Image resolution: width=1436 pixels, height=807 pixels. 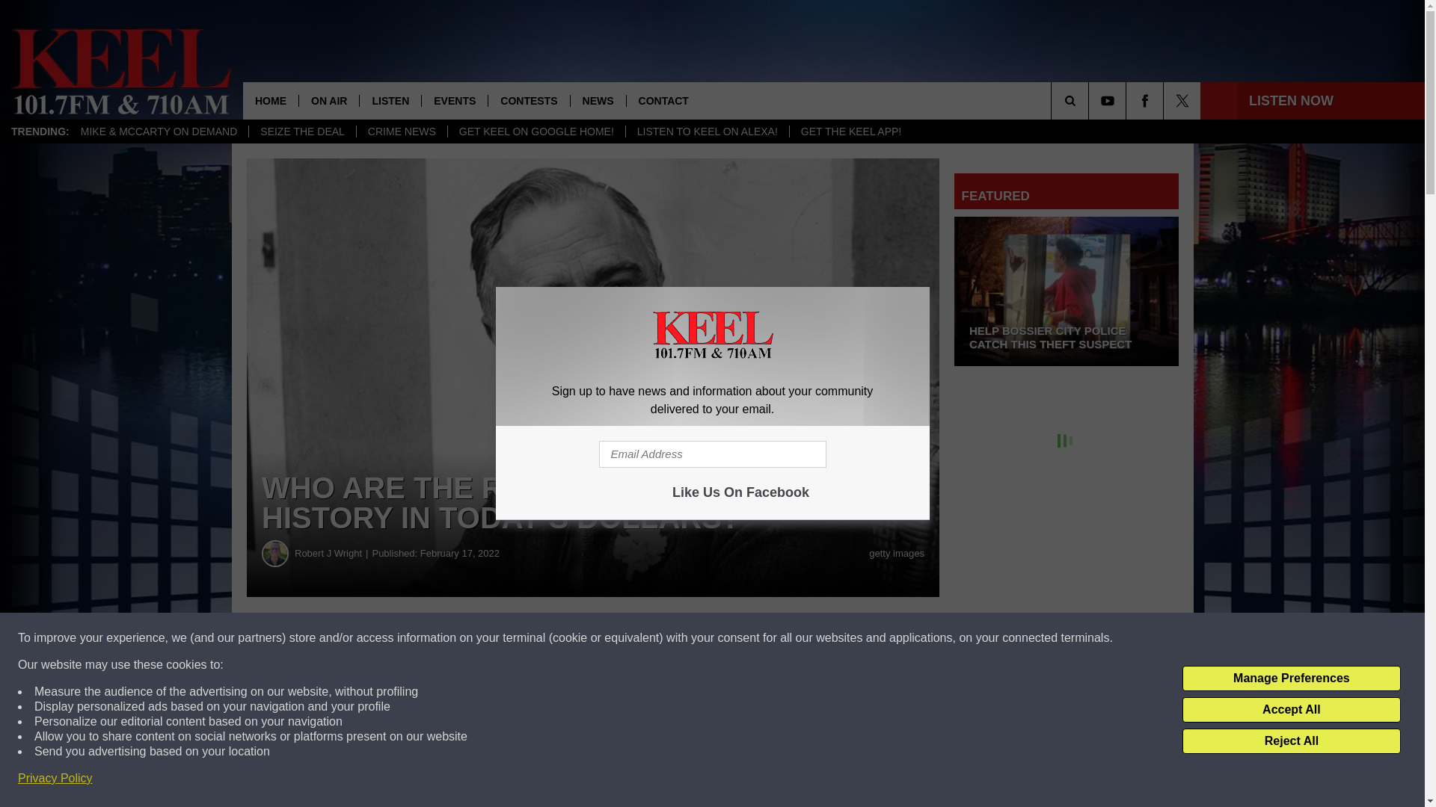 What do you see at coordinates (401, 132) in the screenshot?
I see `CRIME NEWS` at bounding box center [401, 132].